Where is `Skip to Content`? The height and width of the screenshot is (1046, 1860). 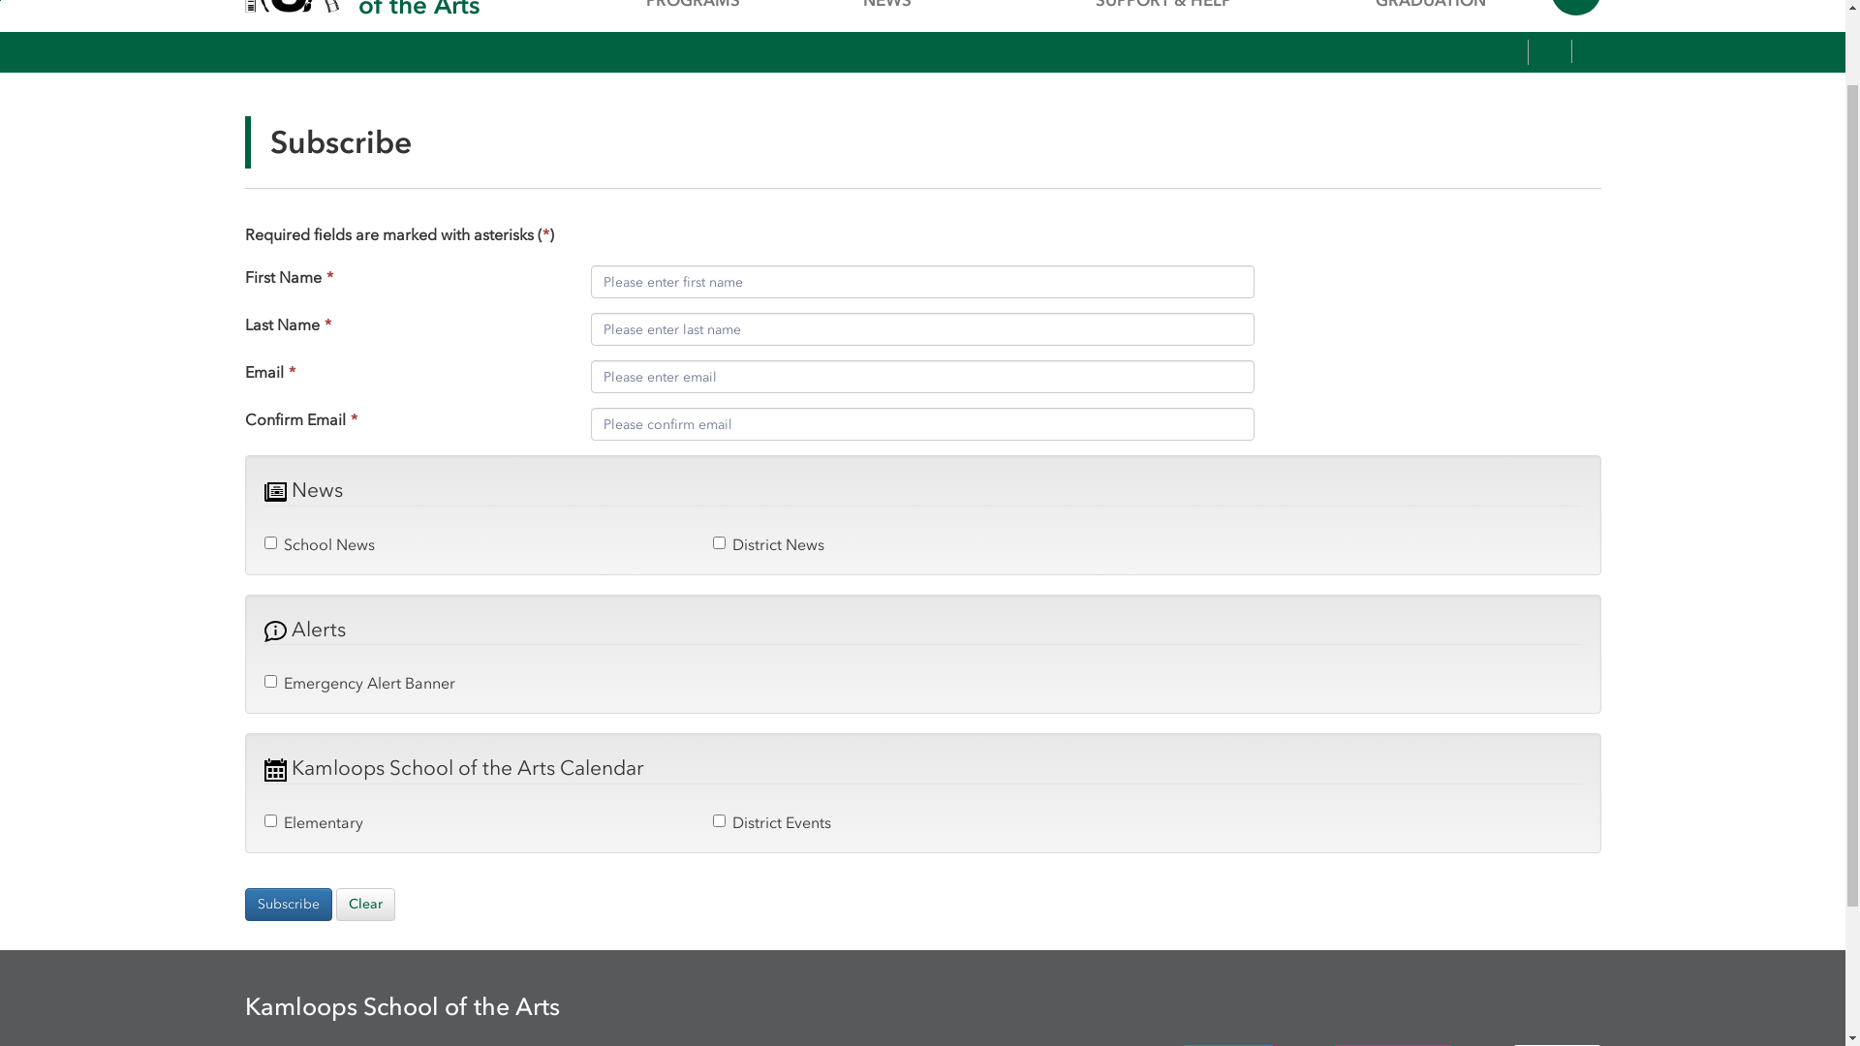 Skip to Content is located at coordinates (0, 91).